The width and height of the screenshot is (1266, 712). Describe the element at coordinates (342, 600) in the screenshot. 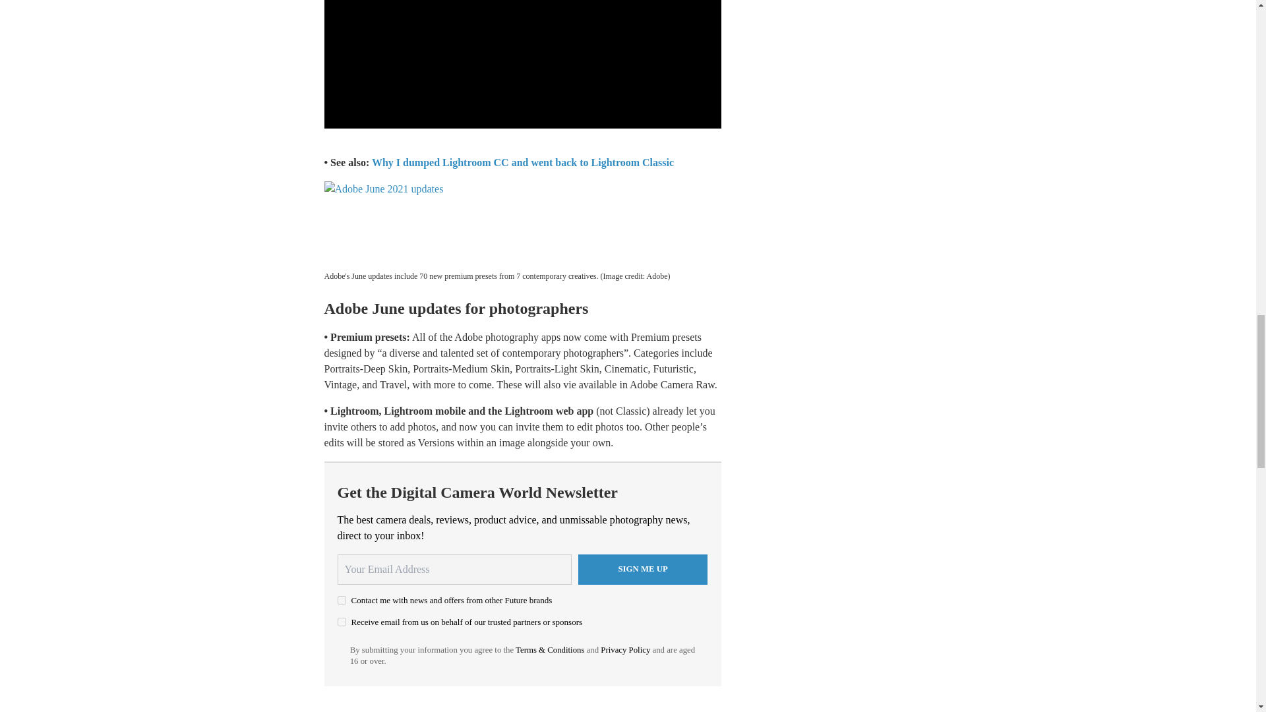

I see `on` at that location.